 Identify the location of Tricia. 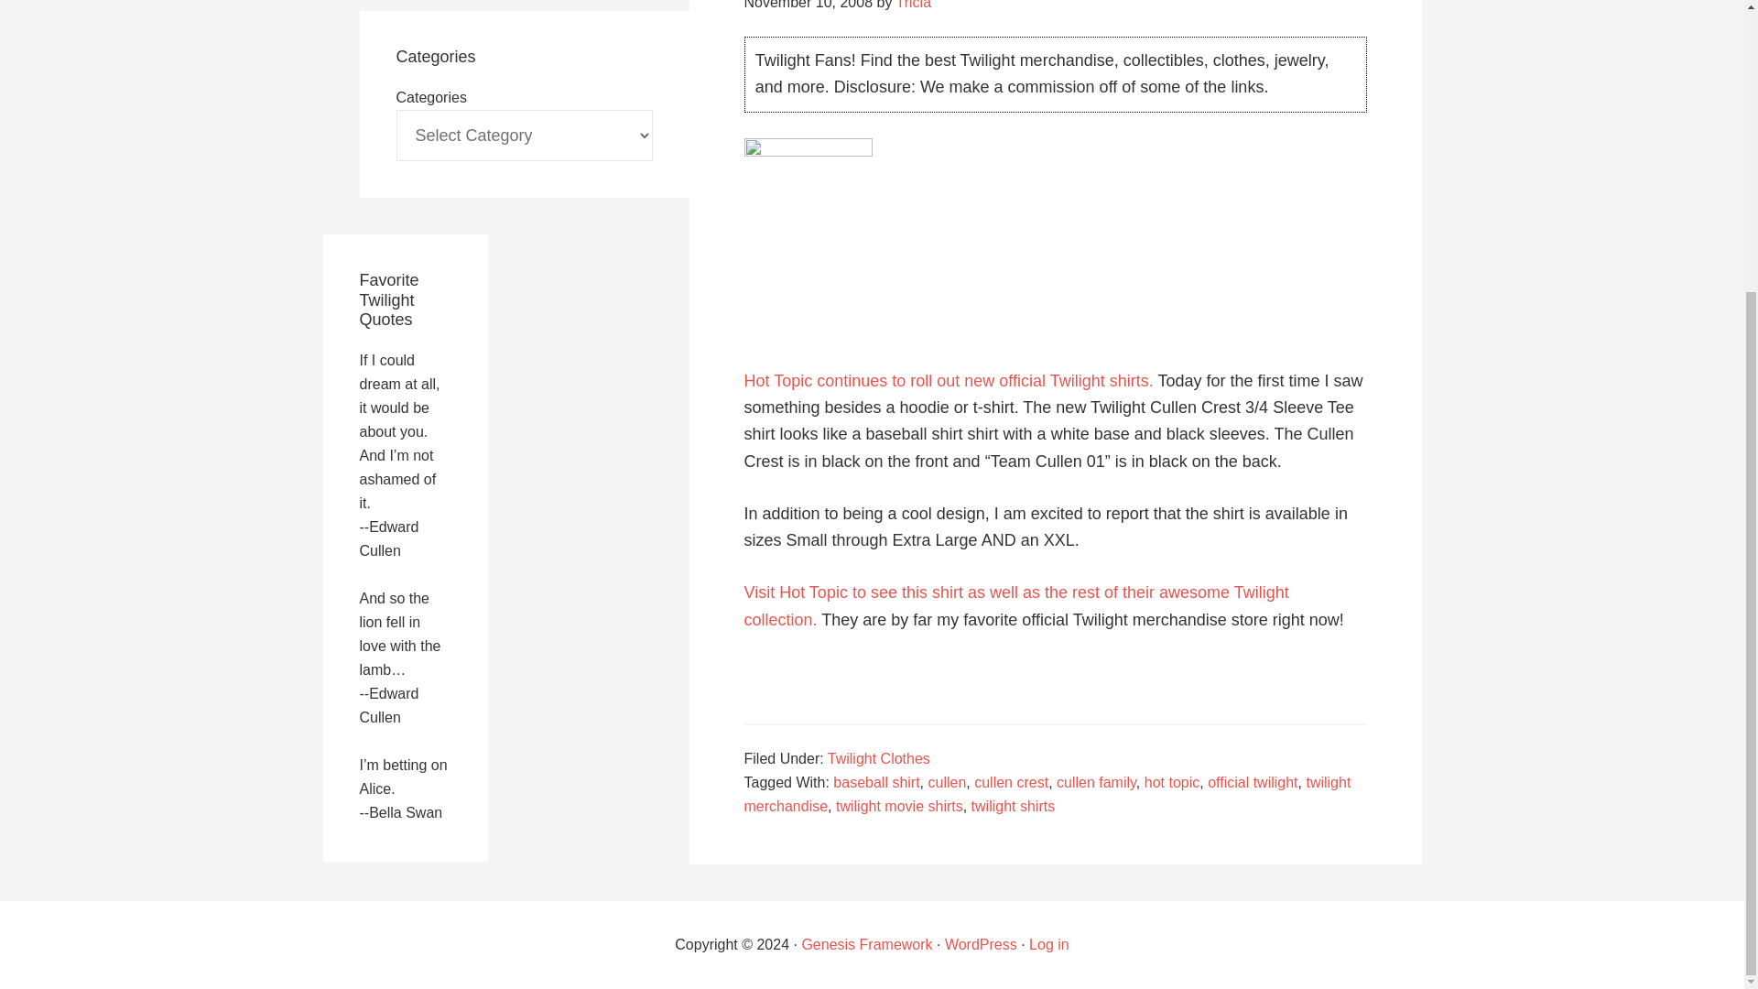
(914, 5).